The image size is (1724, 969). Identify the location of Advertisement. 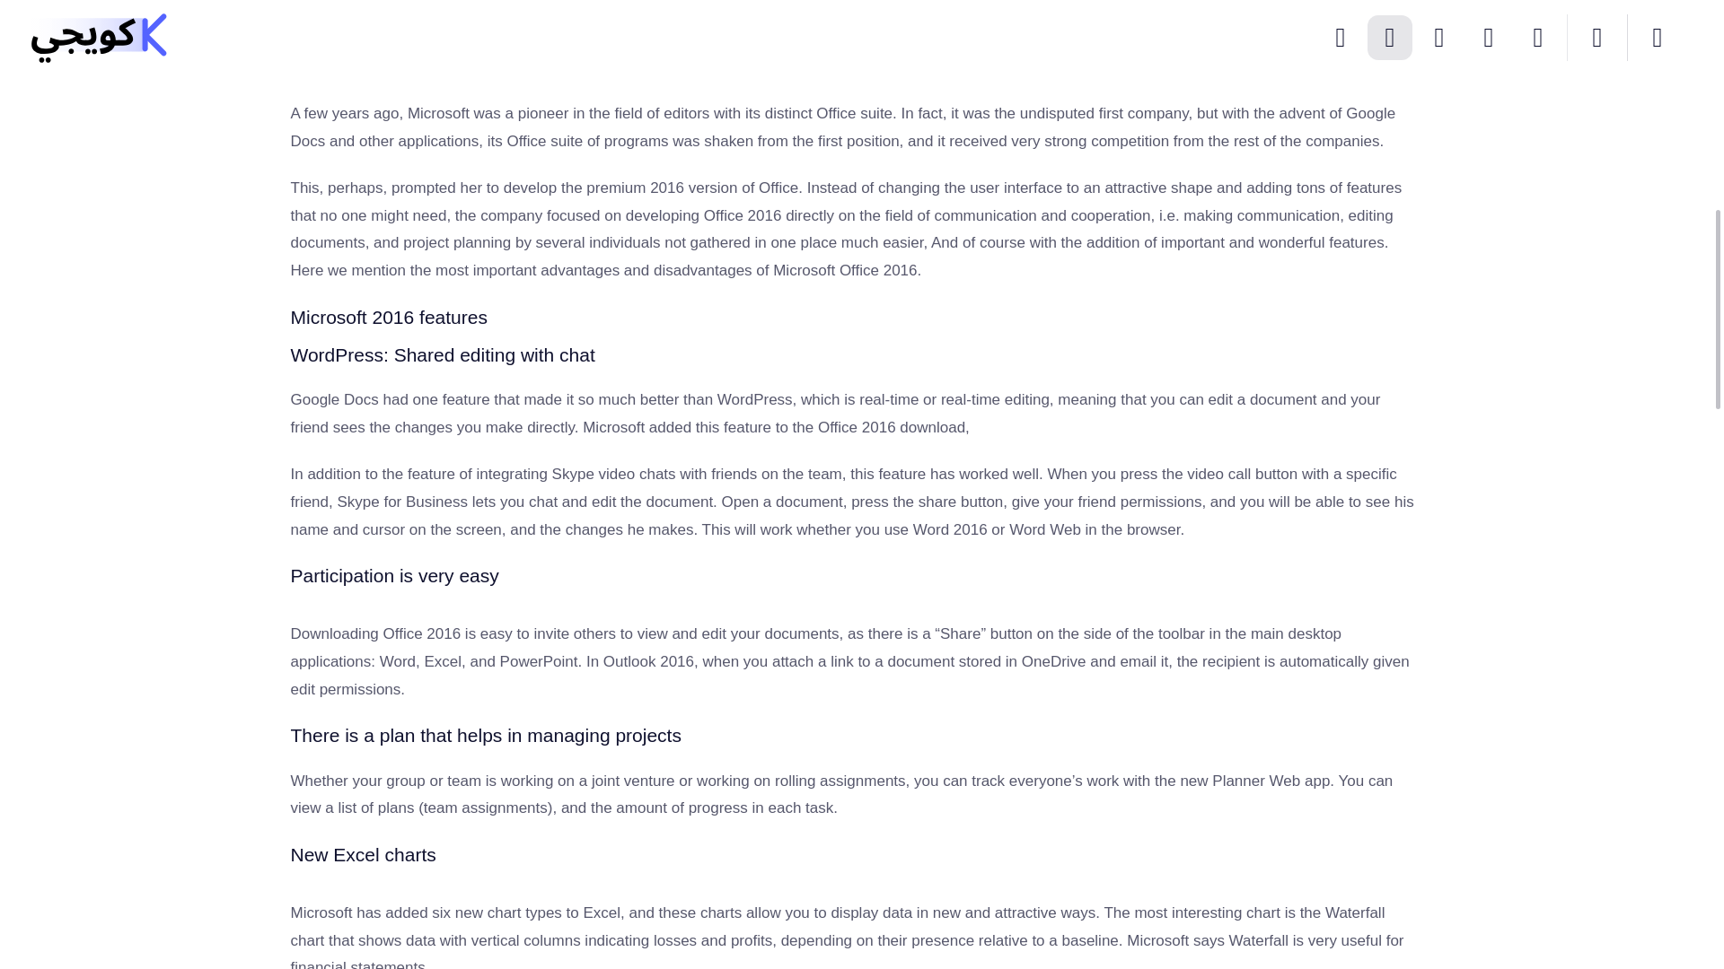
(426, 31).